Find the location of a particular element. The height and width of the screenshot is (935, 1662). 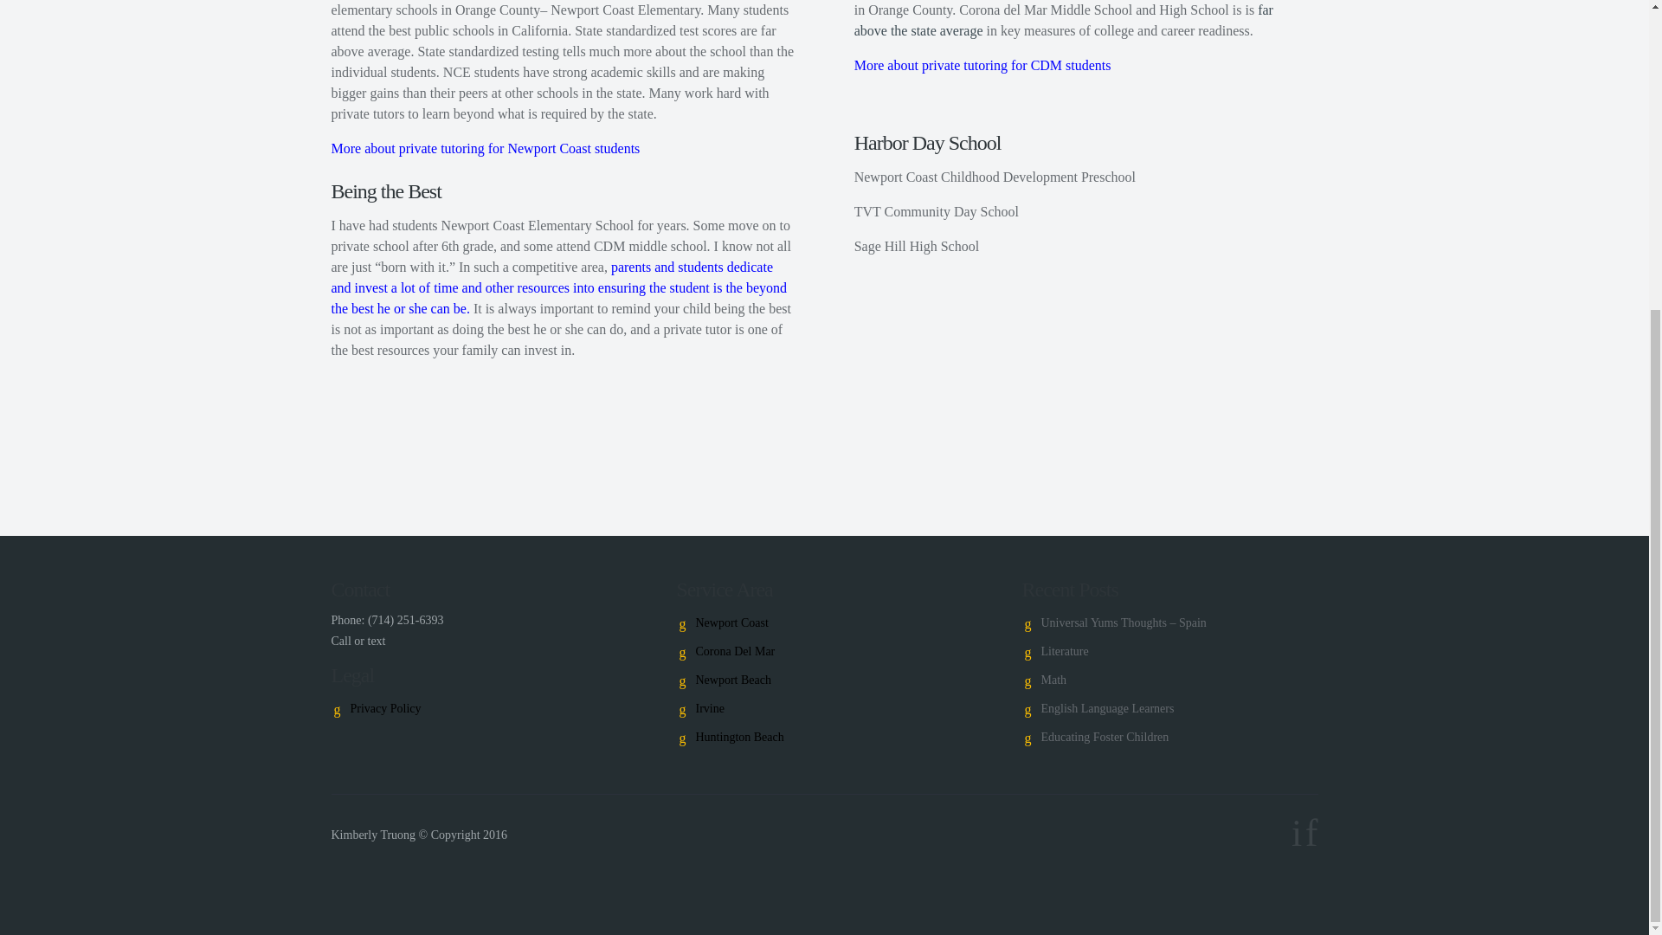

More about private tutoring for CDM students is located at coordinates (982, 65).